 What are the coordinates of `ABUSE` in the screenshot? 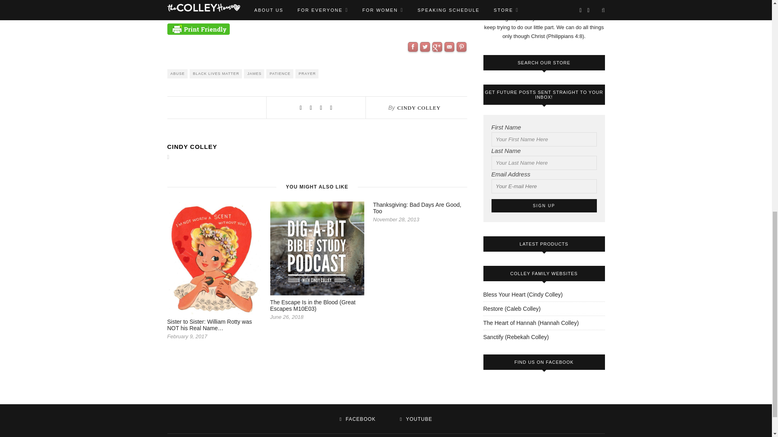 It's located at (177, 74).